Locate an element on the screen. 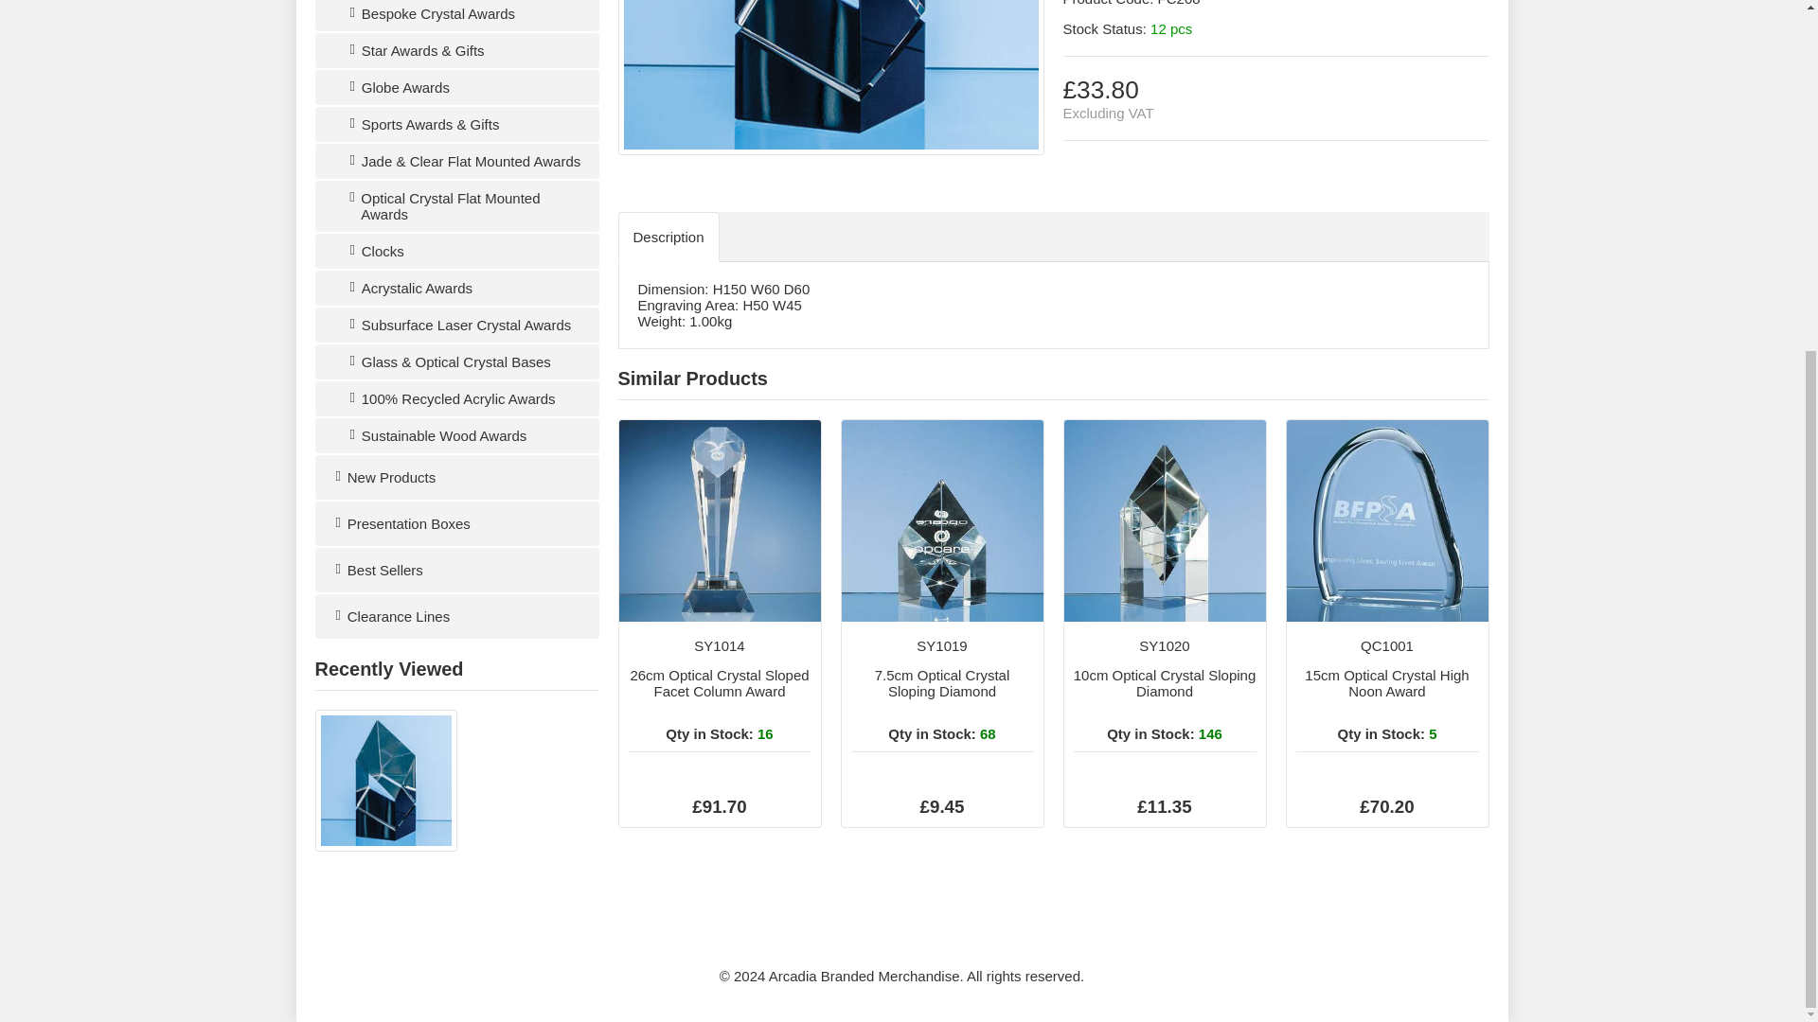 The image size is (1818, 1022). Presentation Boxes is located at coordinates (456, 523).